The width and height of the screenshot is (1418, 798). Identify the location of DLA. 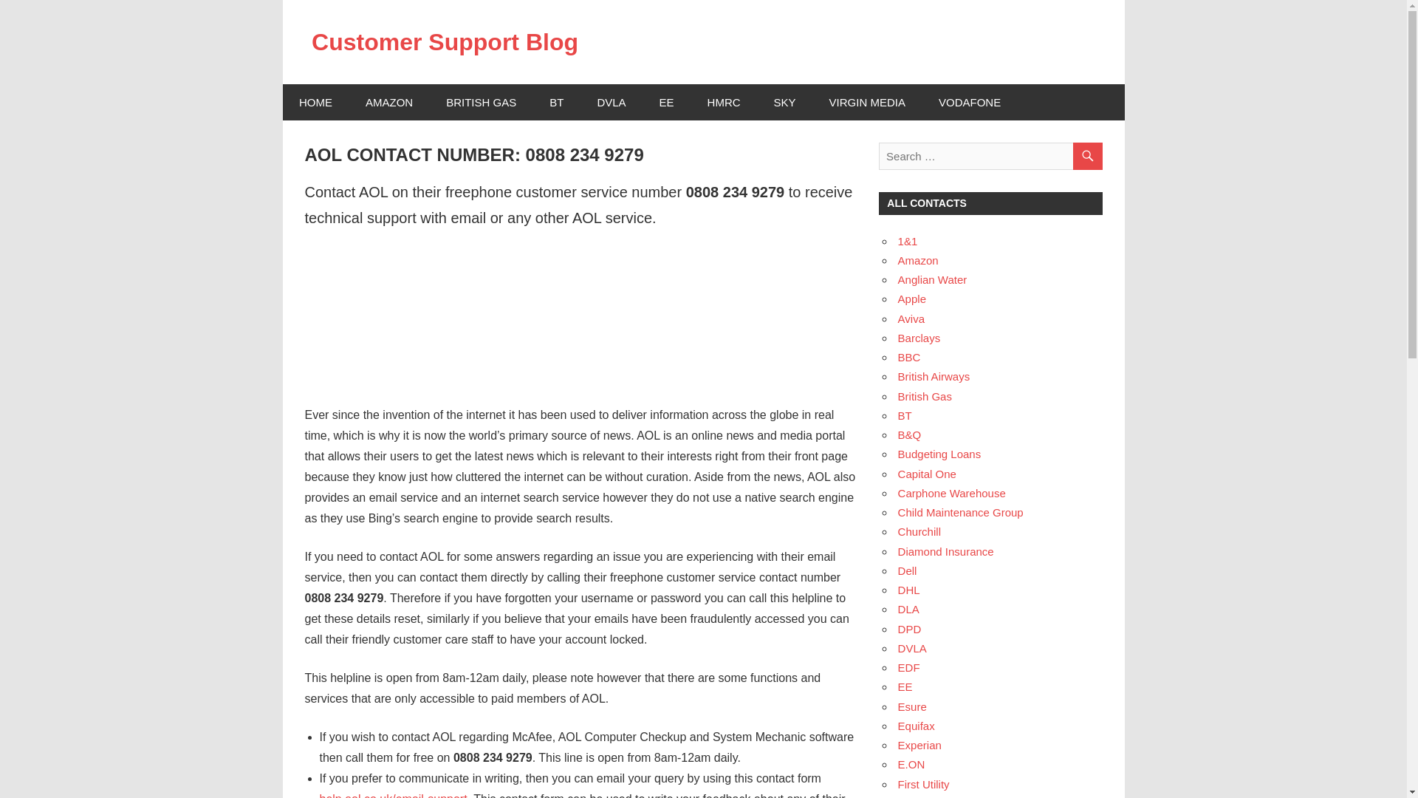
(908, 609).